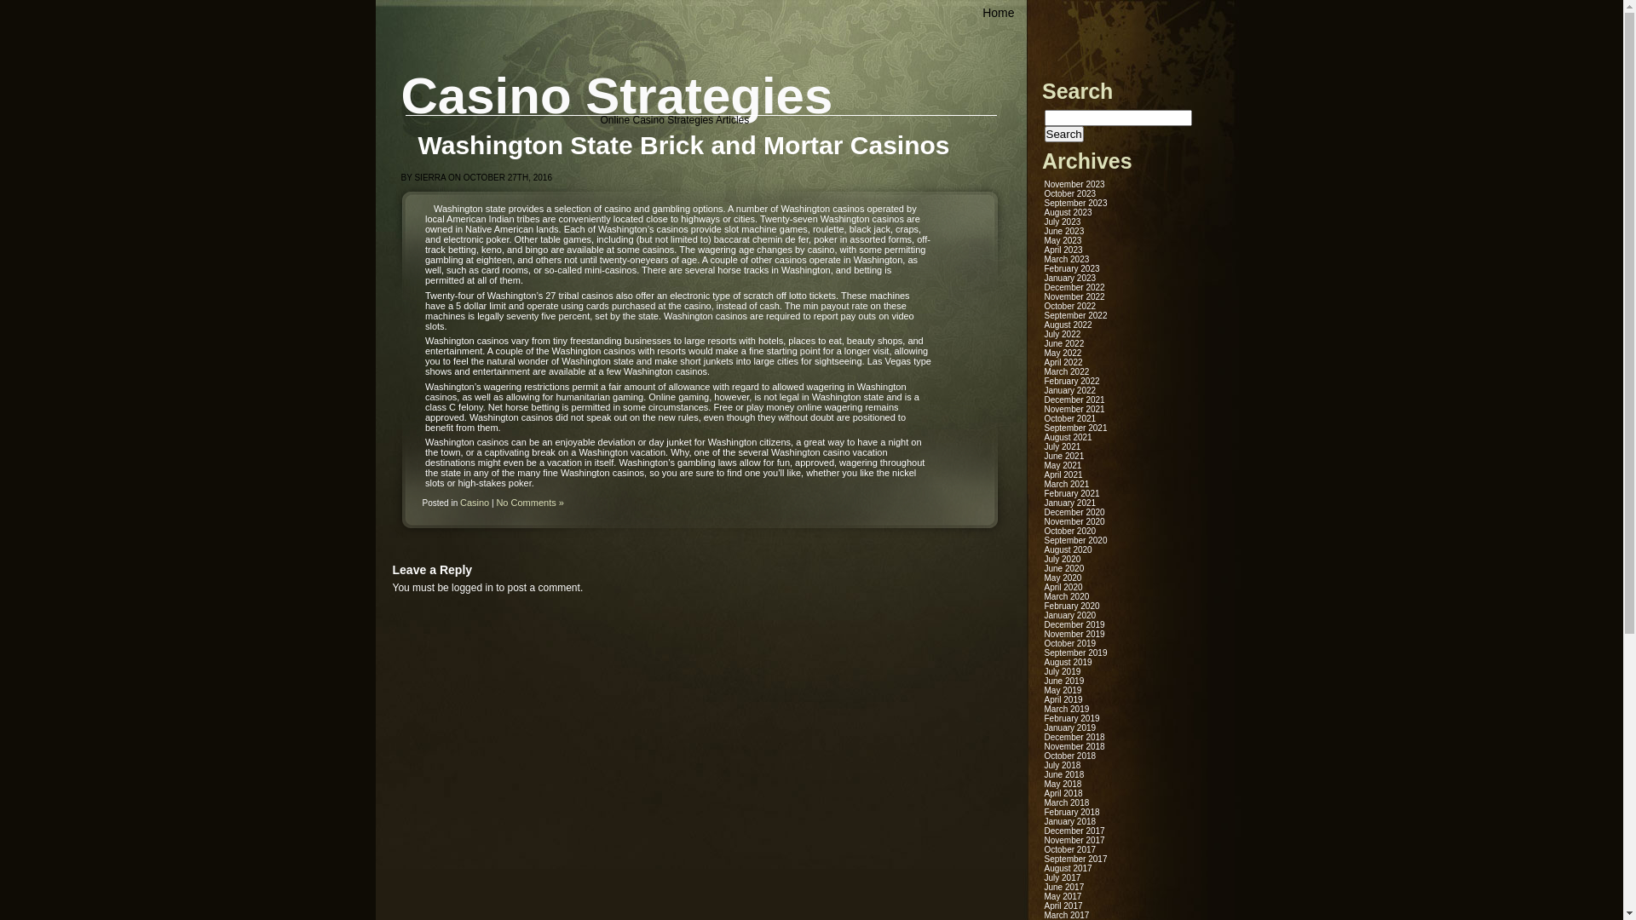  Describe the element at coordinates (1063, 363) in the screenshot. I see `April 2022` at that location.